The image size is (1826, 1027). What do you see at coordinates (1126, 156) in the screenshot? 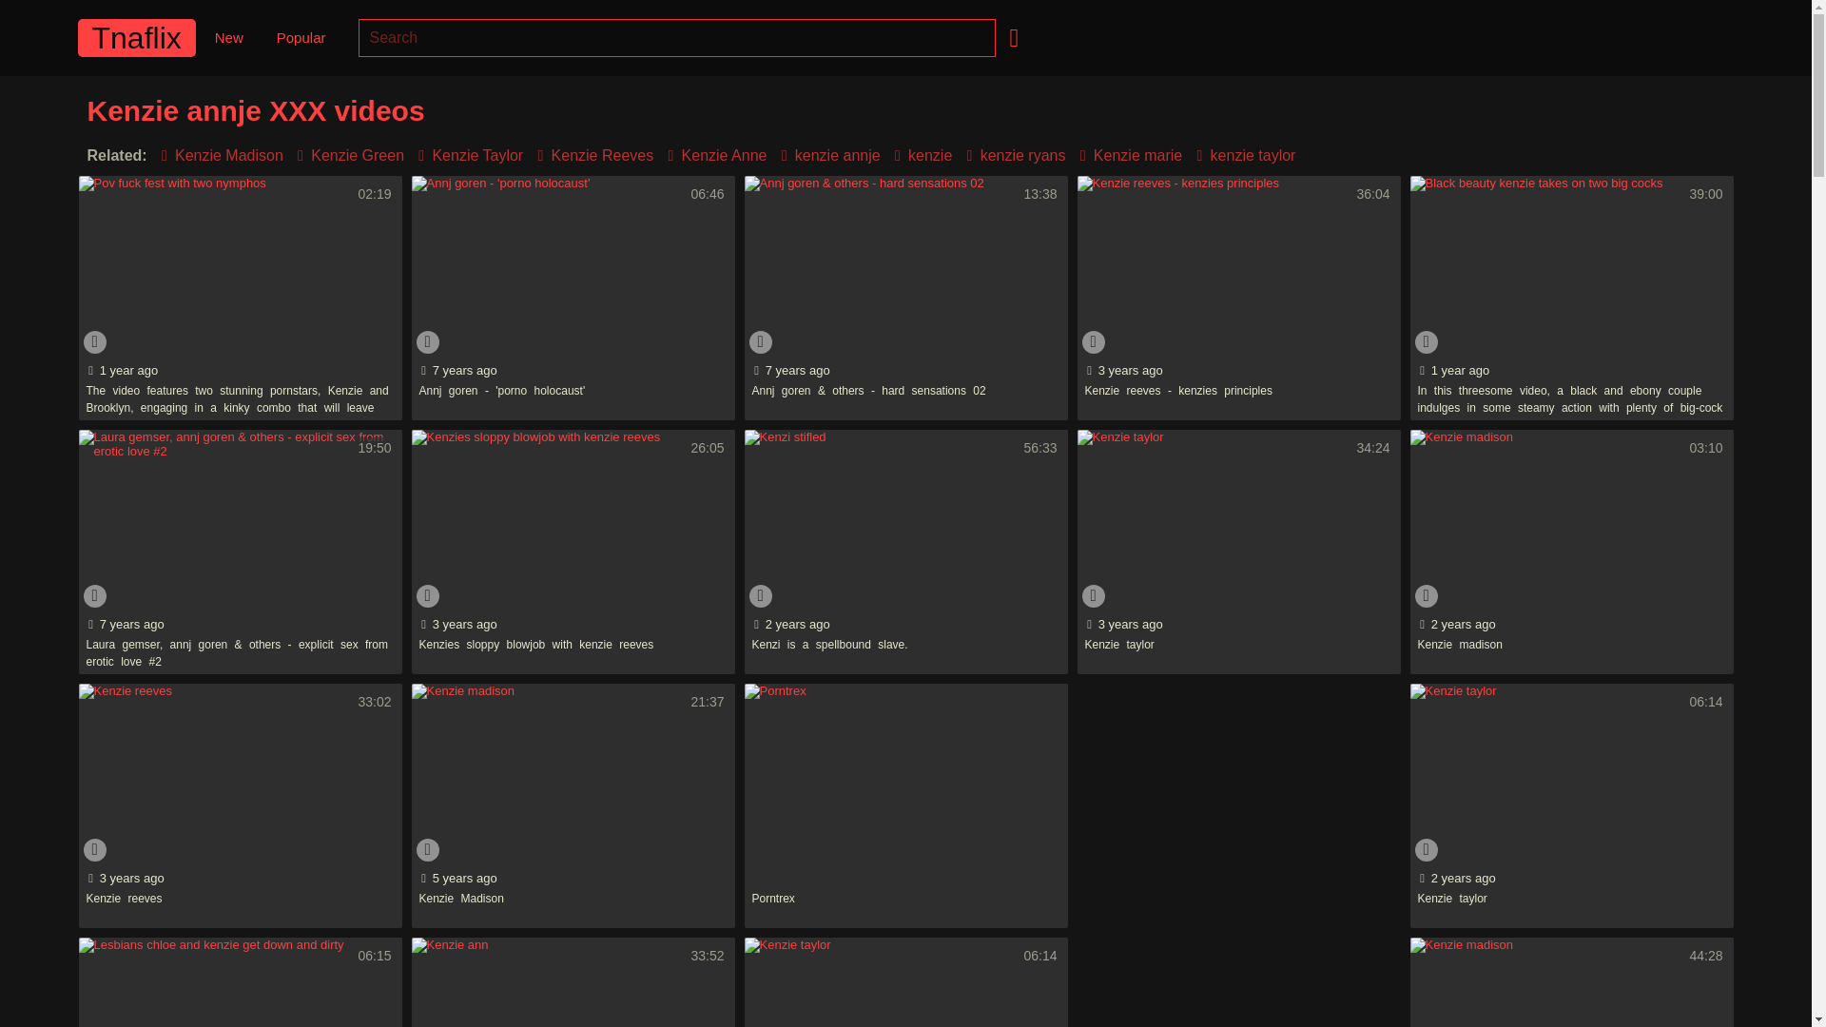
I see `Kenzie marie` at bounding box center [1126, 156].